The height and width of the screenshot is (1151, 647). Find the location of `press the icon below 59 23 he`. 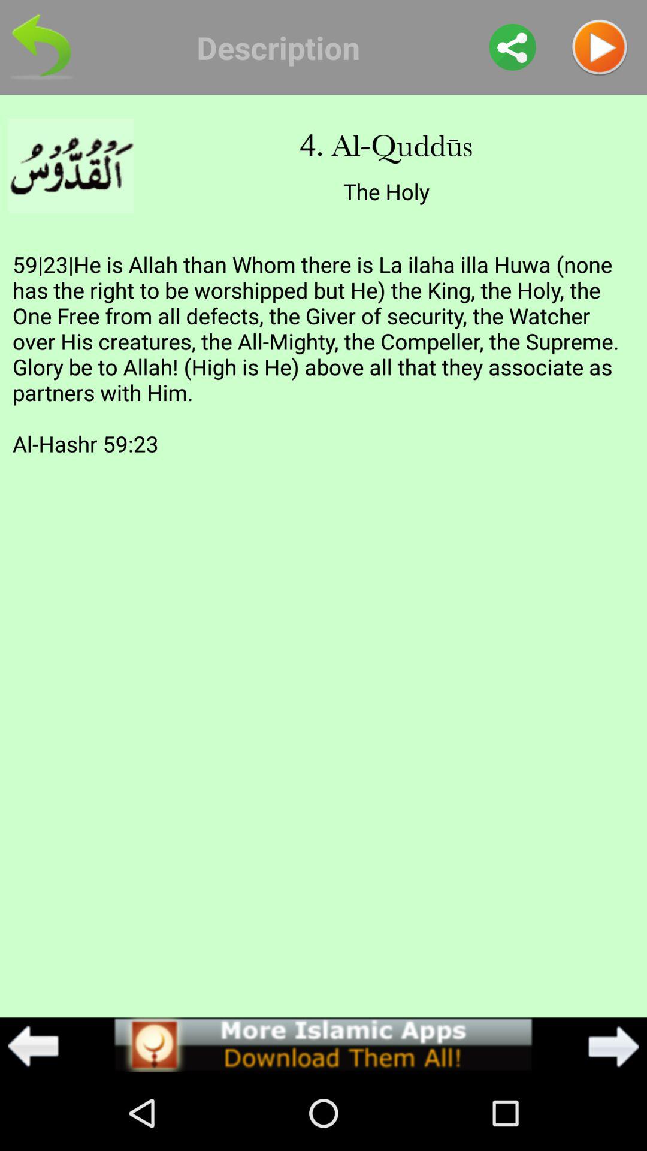

press the icon below 59 23 he is located at coordinates (33, 1046).